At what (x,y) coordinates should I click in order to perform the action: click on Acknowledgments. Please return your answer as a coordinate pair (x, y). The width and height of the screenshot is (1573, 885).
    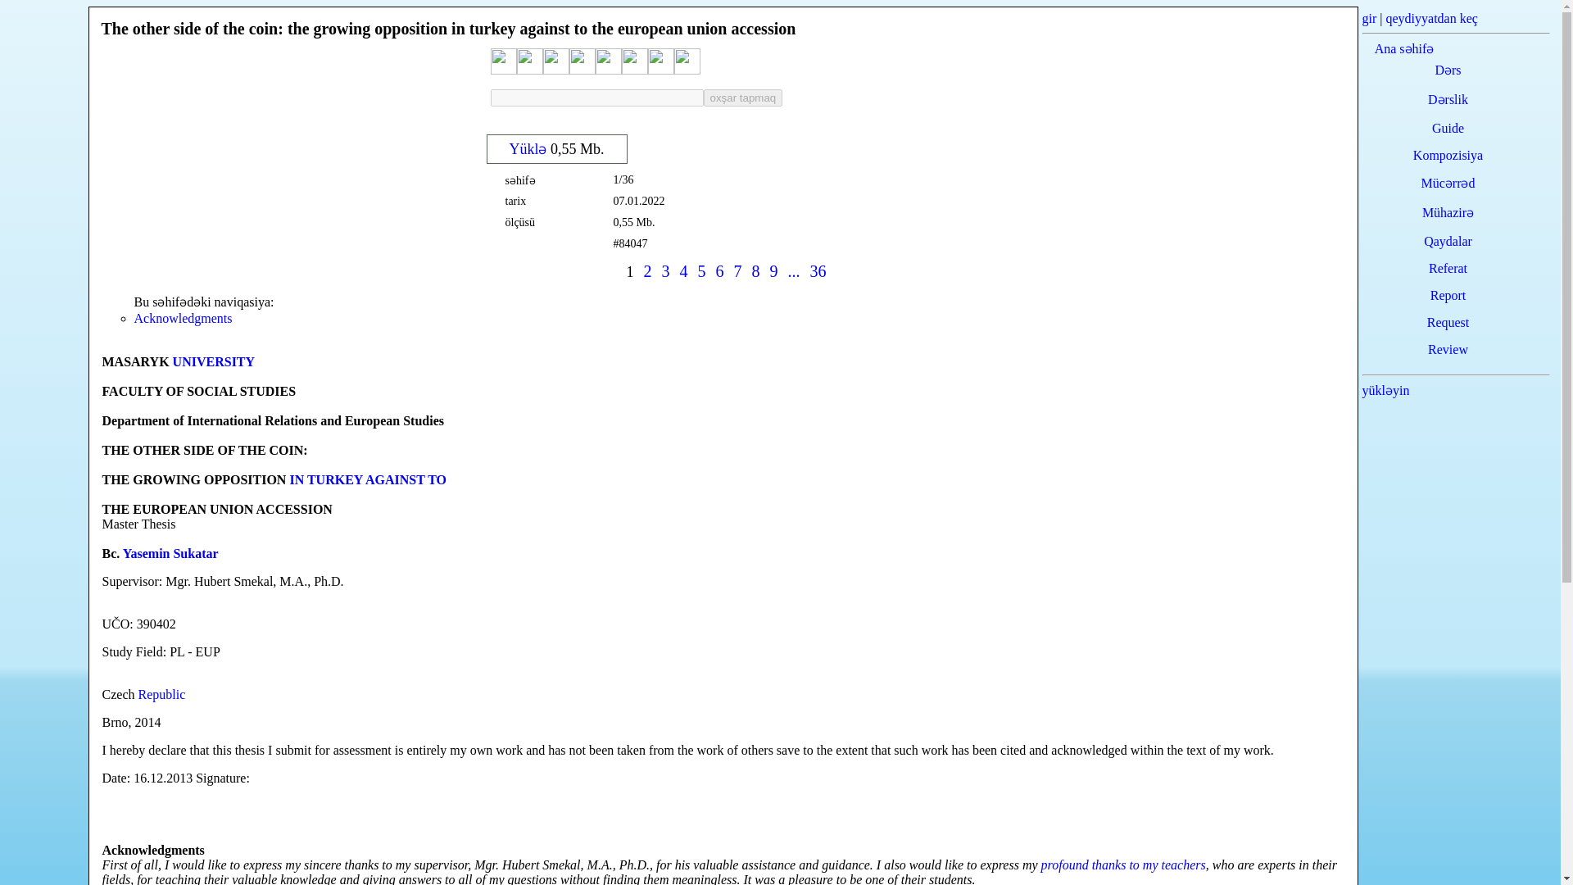
    Looking at the image, I should click on (184, 318).